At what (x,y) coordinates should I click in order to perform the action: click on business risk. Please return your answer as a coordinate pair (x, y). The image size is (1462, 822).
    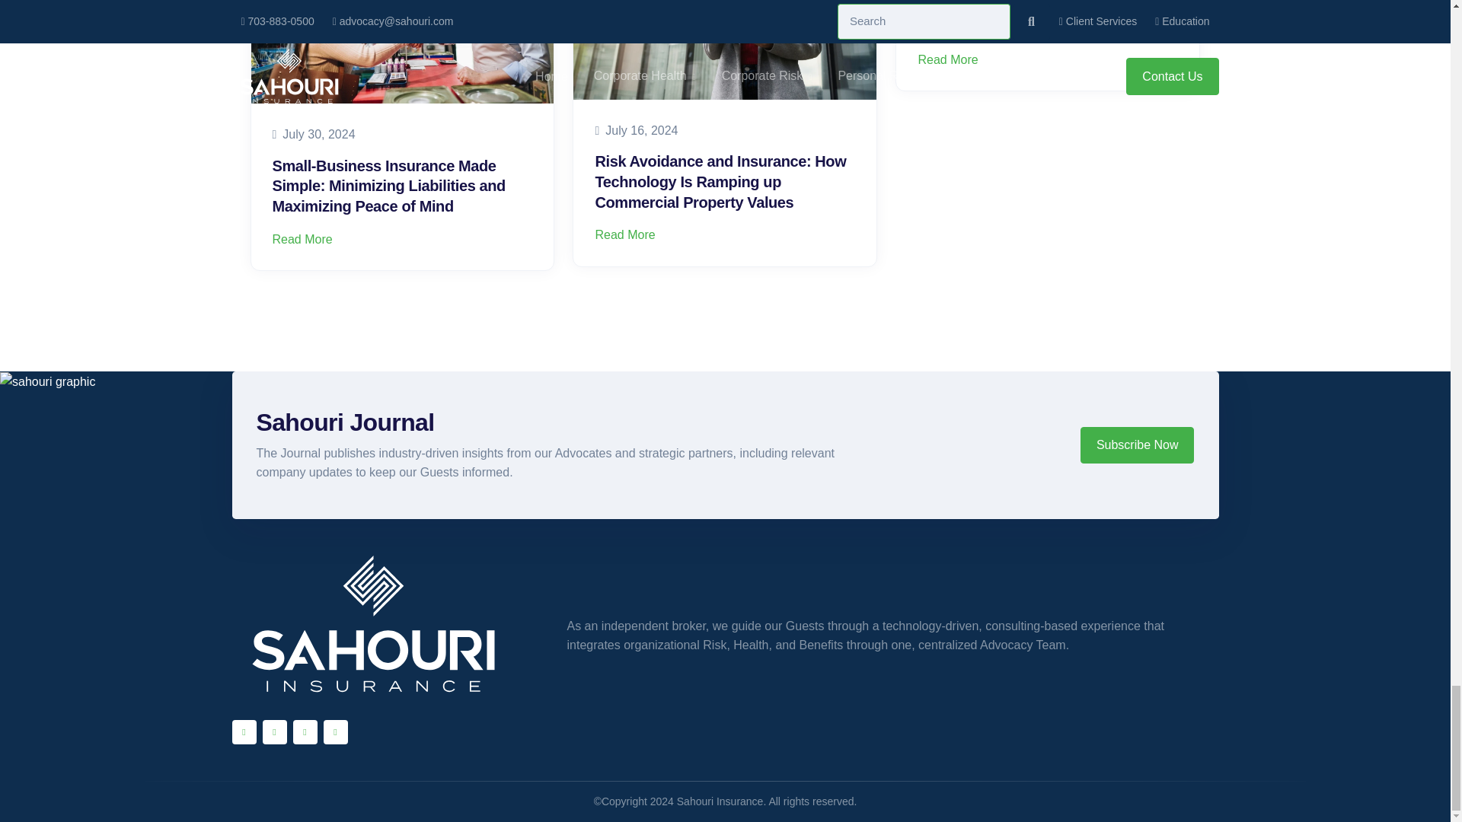
    Looking at the image, I should click on (402, 52).